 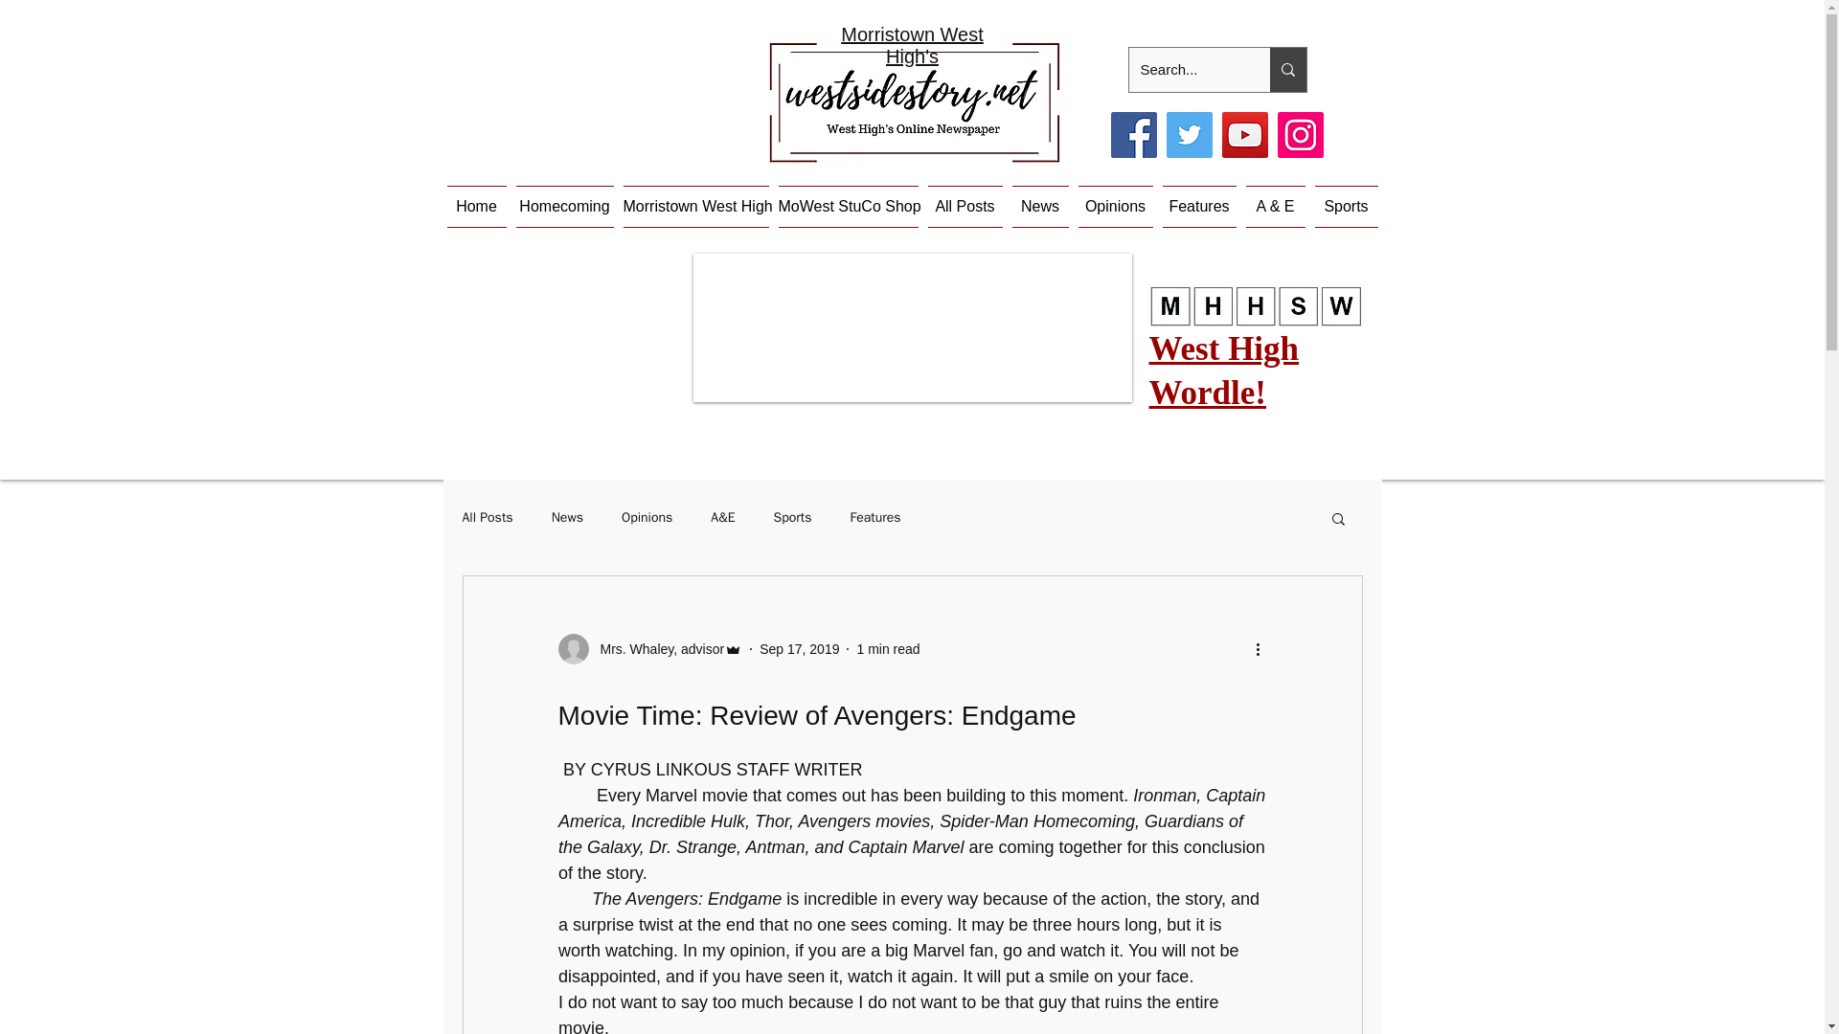 What do you see at coordinates (479, 207) in the screenshot?
I see `Home` at bounding box center [479, 207].